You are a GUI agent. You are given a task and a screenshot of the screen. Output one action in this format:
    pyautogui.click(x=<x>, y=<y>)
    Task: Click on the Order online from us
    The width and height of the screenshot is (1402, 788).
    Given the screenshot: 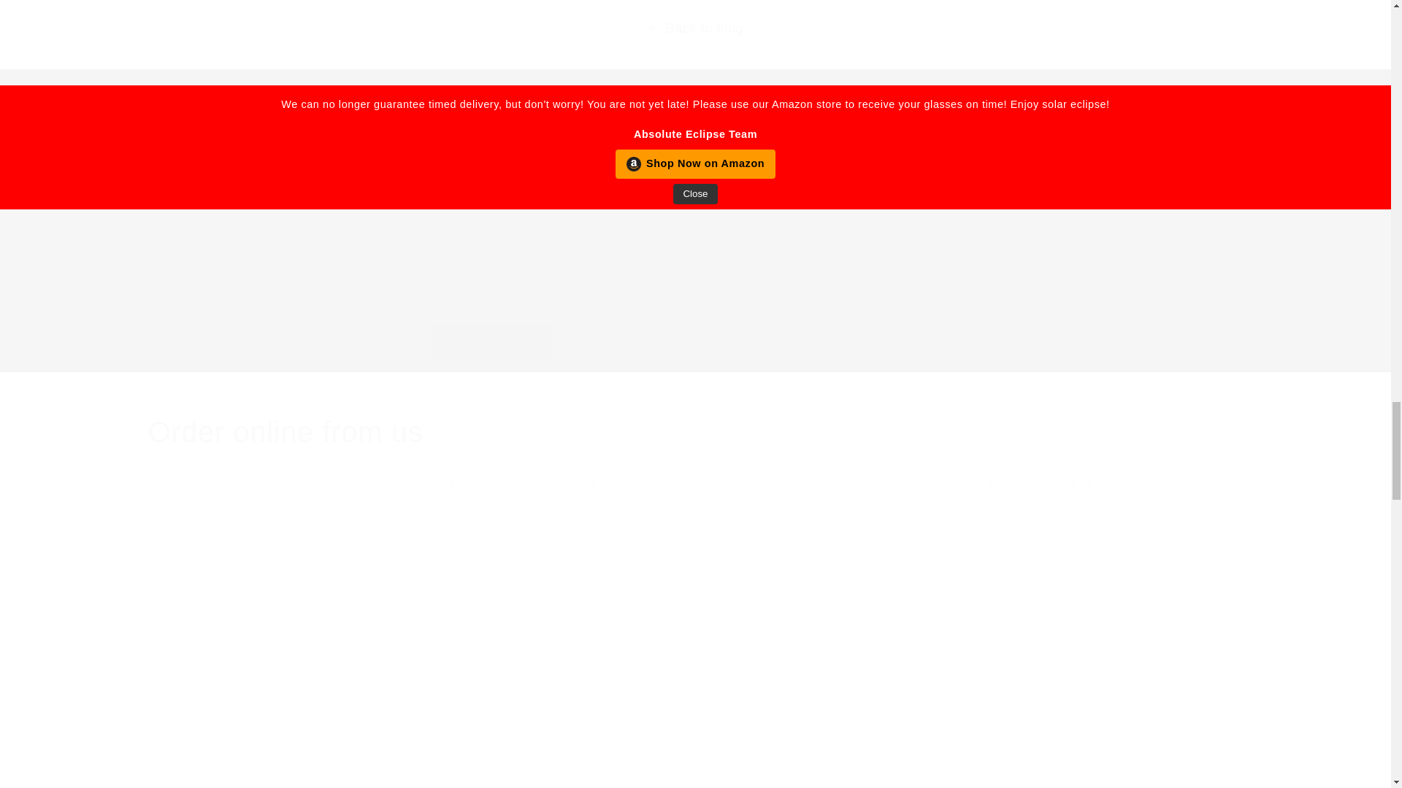 What is the action you would take?
    pyautogui.click(x=694, y=431)
    